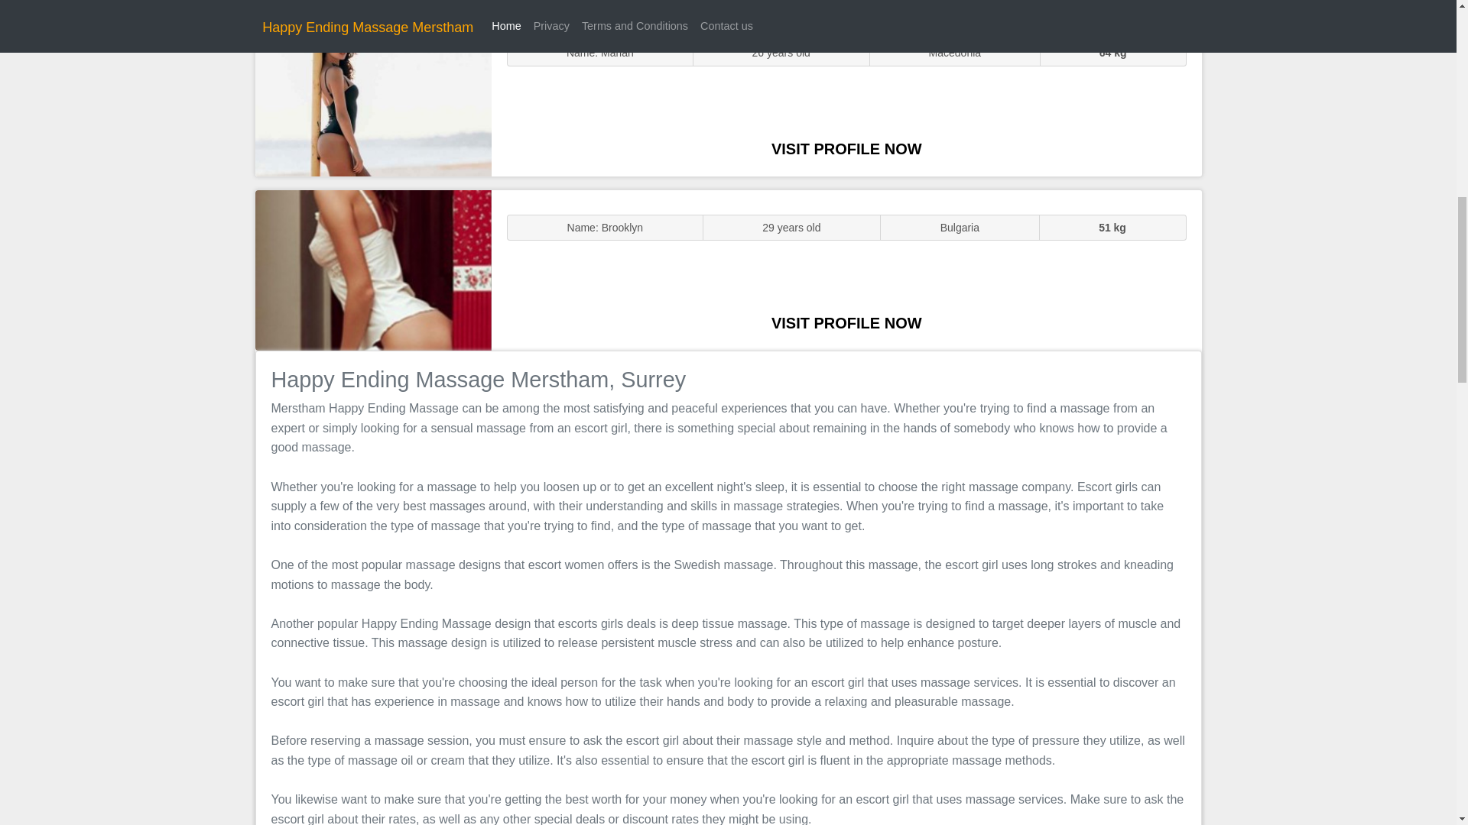  I want to click on VISIT PROFILE NOW, so click(846, 322).